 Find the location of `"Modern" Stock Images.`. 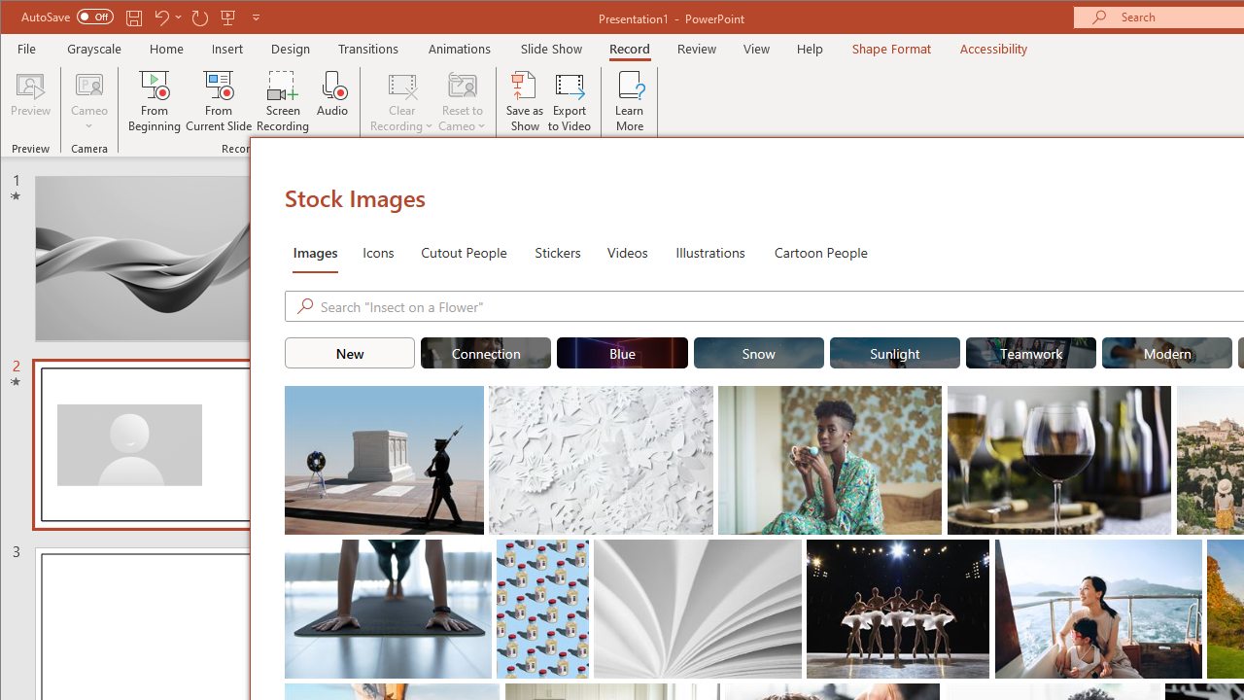

"Modern" Stock Images. is located at coordinates (1167, 352).